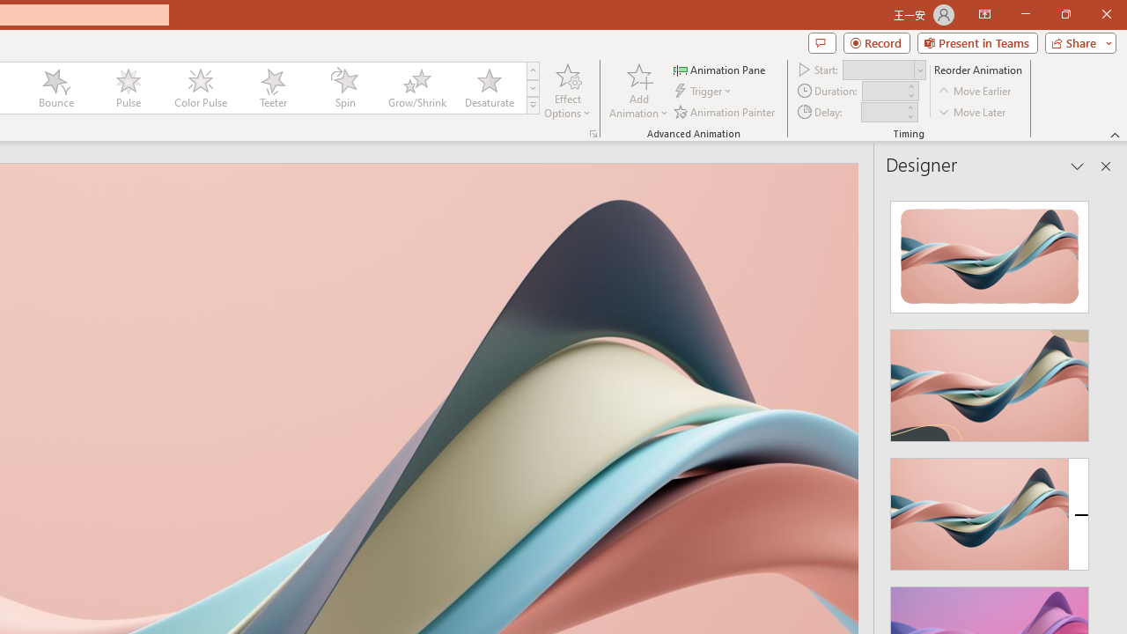 The image size is (1127, 634). What do you see at coordinates (638, 90) in the screenshot?
I see `Add Animation` at bounding box center [638, 90].